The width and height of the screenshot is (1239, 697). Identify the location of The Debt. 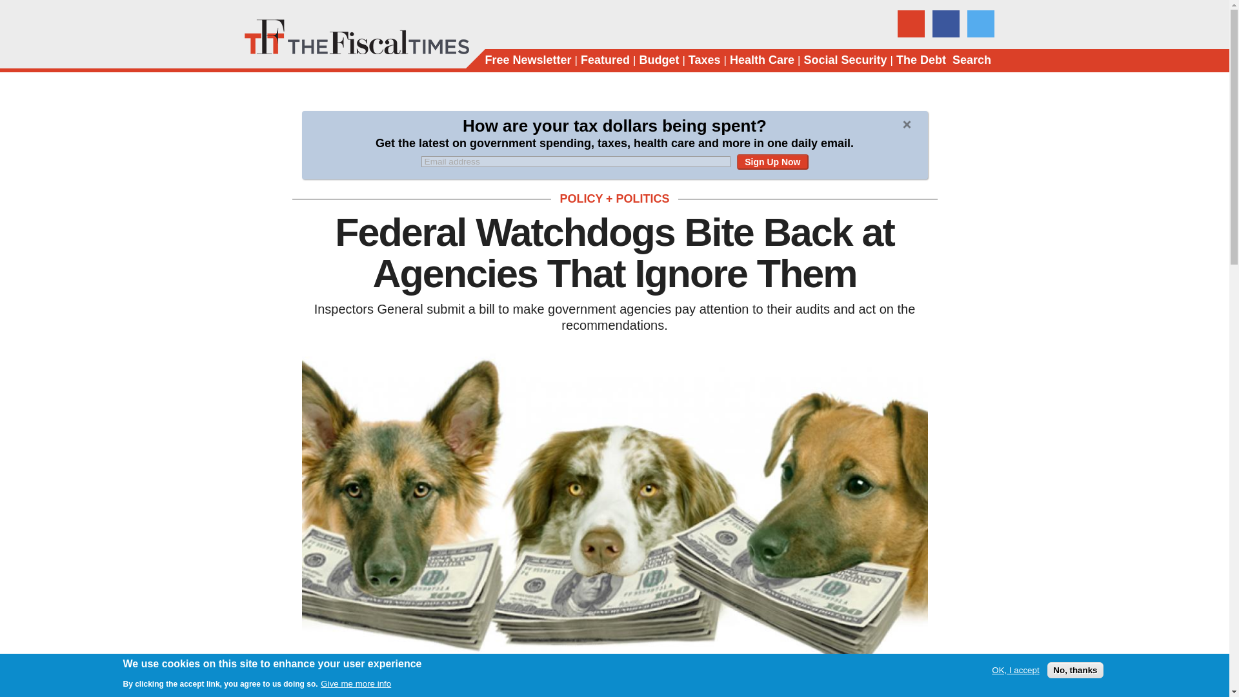
(921, 61).